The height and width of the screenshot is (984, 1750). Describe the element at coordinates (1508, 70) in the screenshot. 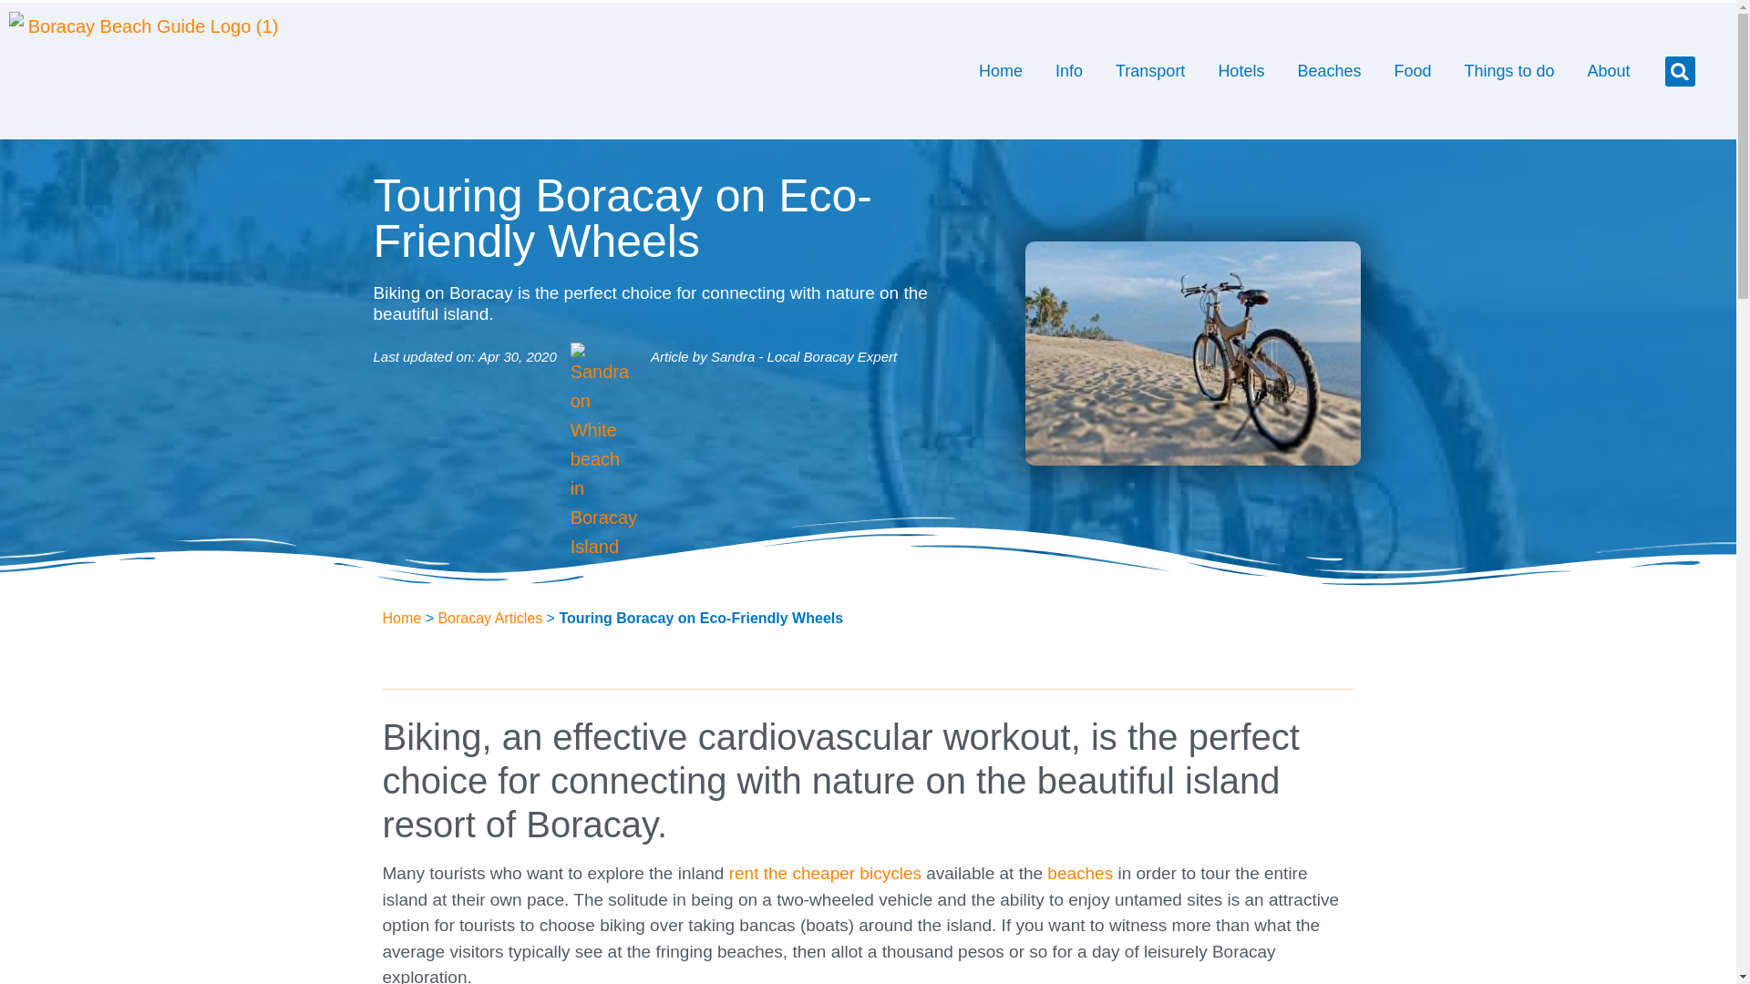

I see `Things to do` at that location.